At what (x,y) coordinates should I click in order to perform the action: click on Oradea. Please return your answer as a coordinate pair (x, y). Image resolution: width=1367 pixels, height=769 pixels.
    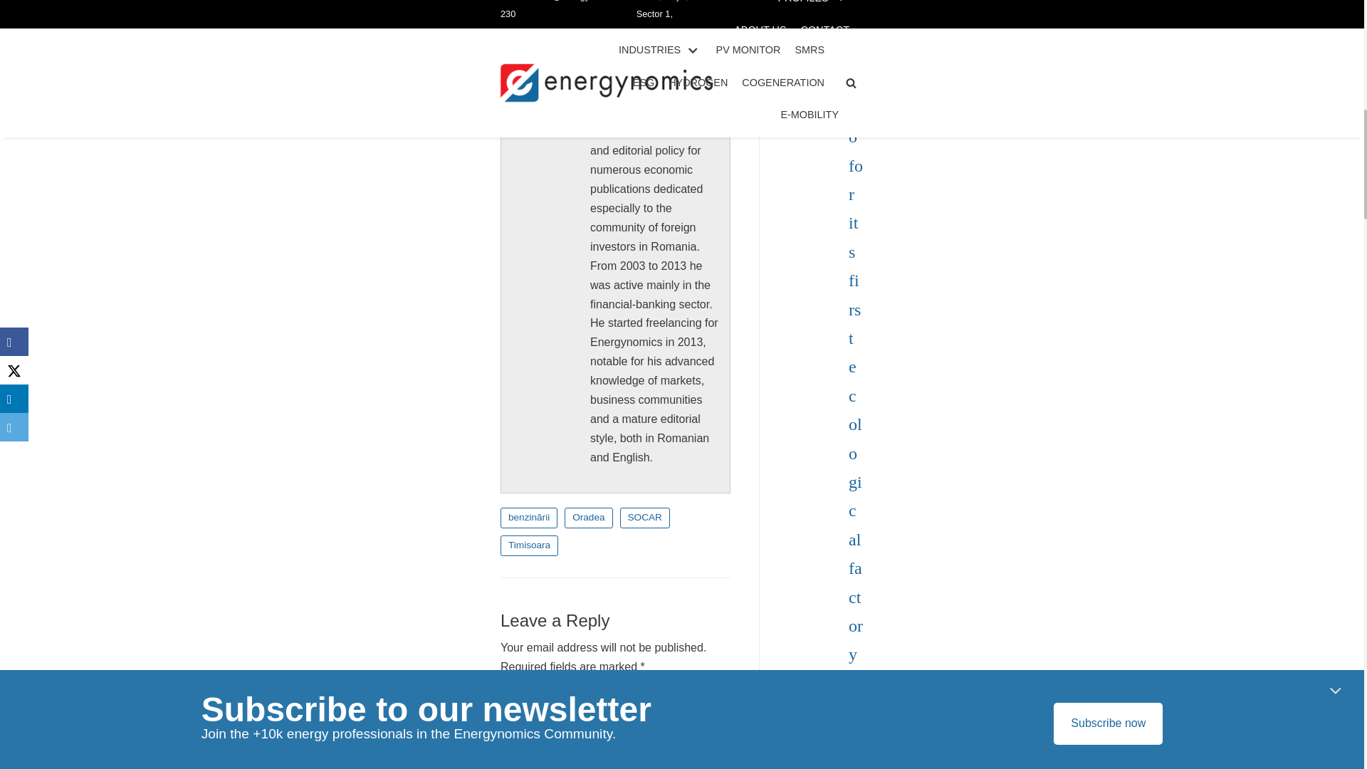
    Looking at the image, I should click on (588, 517).